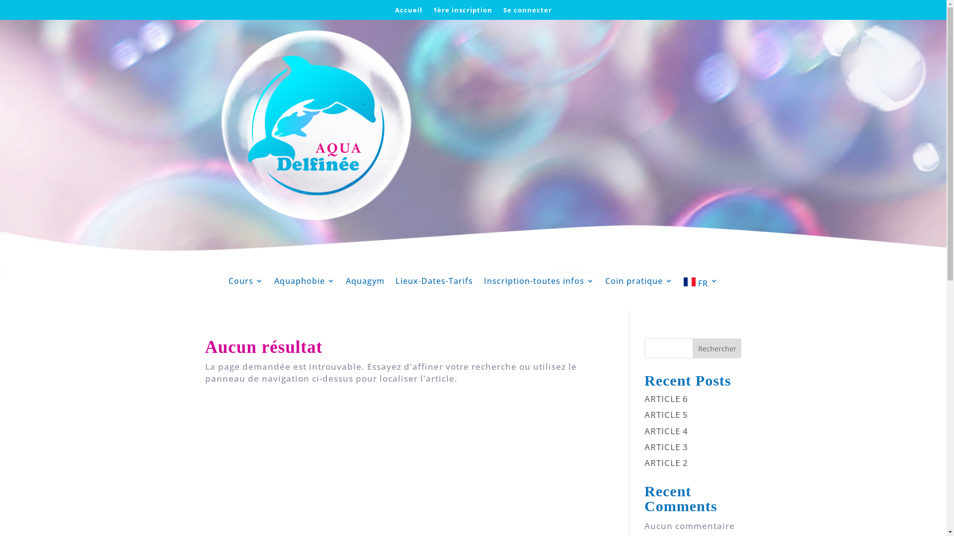  What do you see at coordinates (365, 284) in the screenshot?
I see `Aquagym` at bounding box center [365, 284].